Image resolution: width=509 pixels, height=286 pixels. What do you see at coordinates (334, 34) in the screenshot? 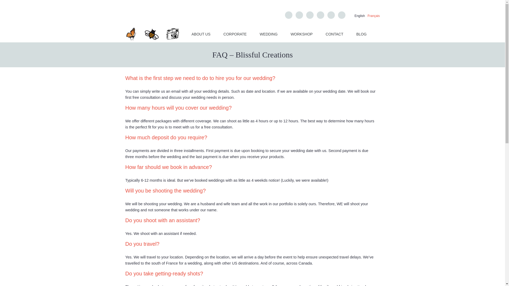
I see `CONTACT` at bounding box center [334, 34].